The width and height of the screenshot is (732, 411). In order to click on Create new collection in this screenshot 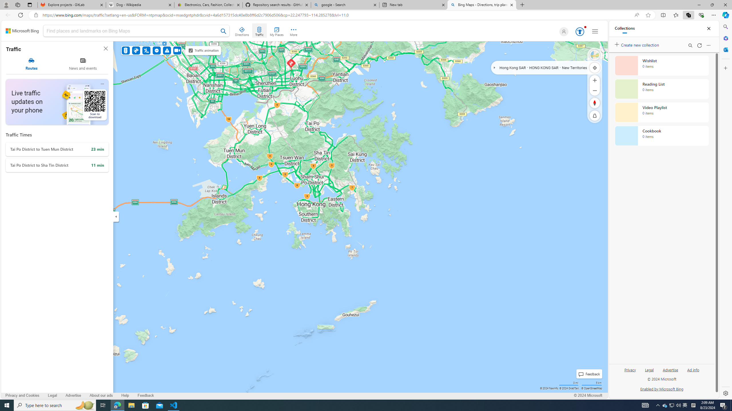, I will do `click(638, 44)`.